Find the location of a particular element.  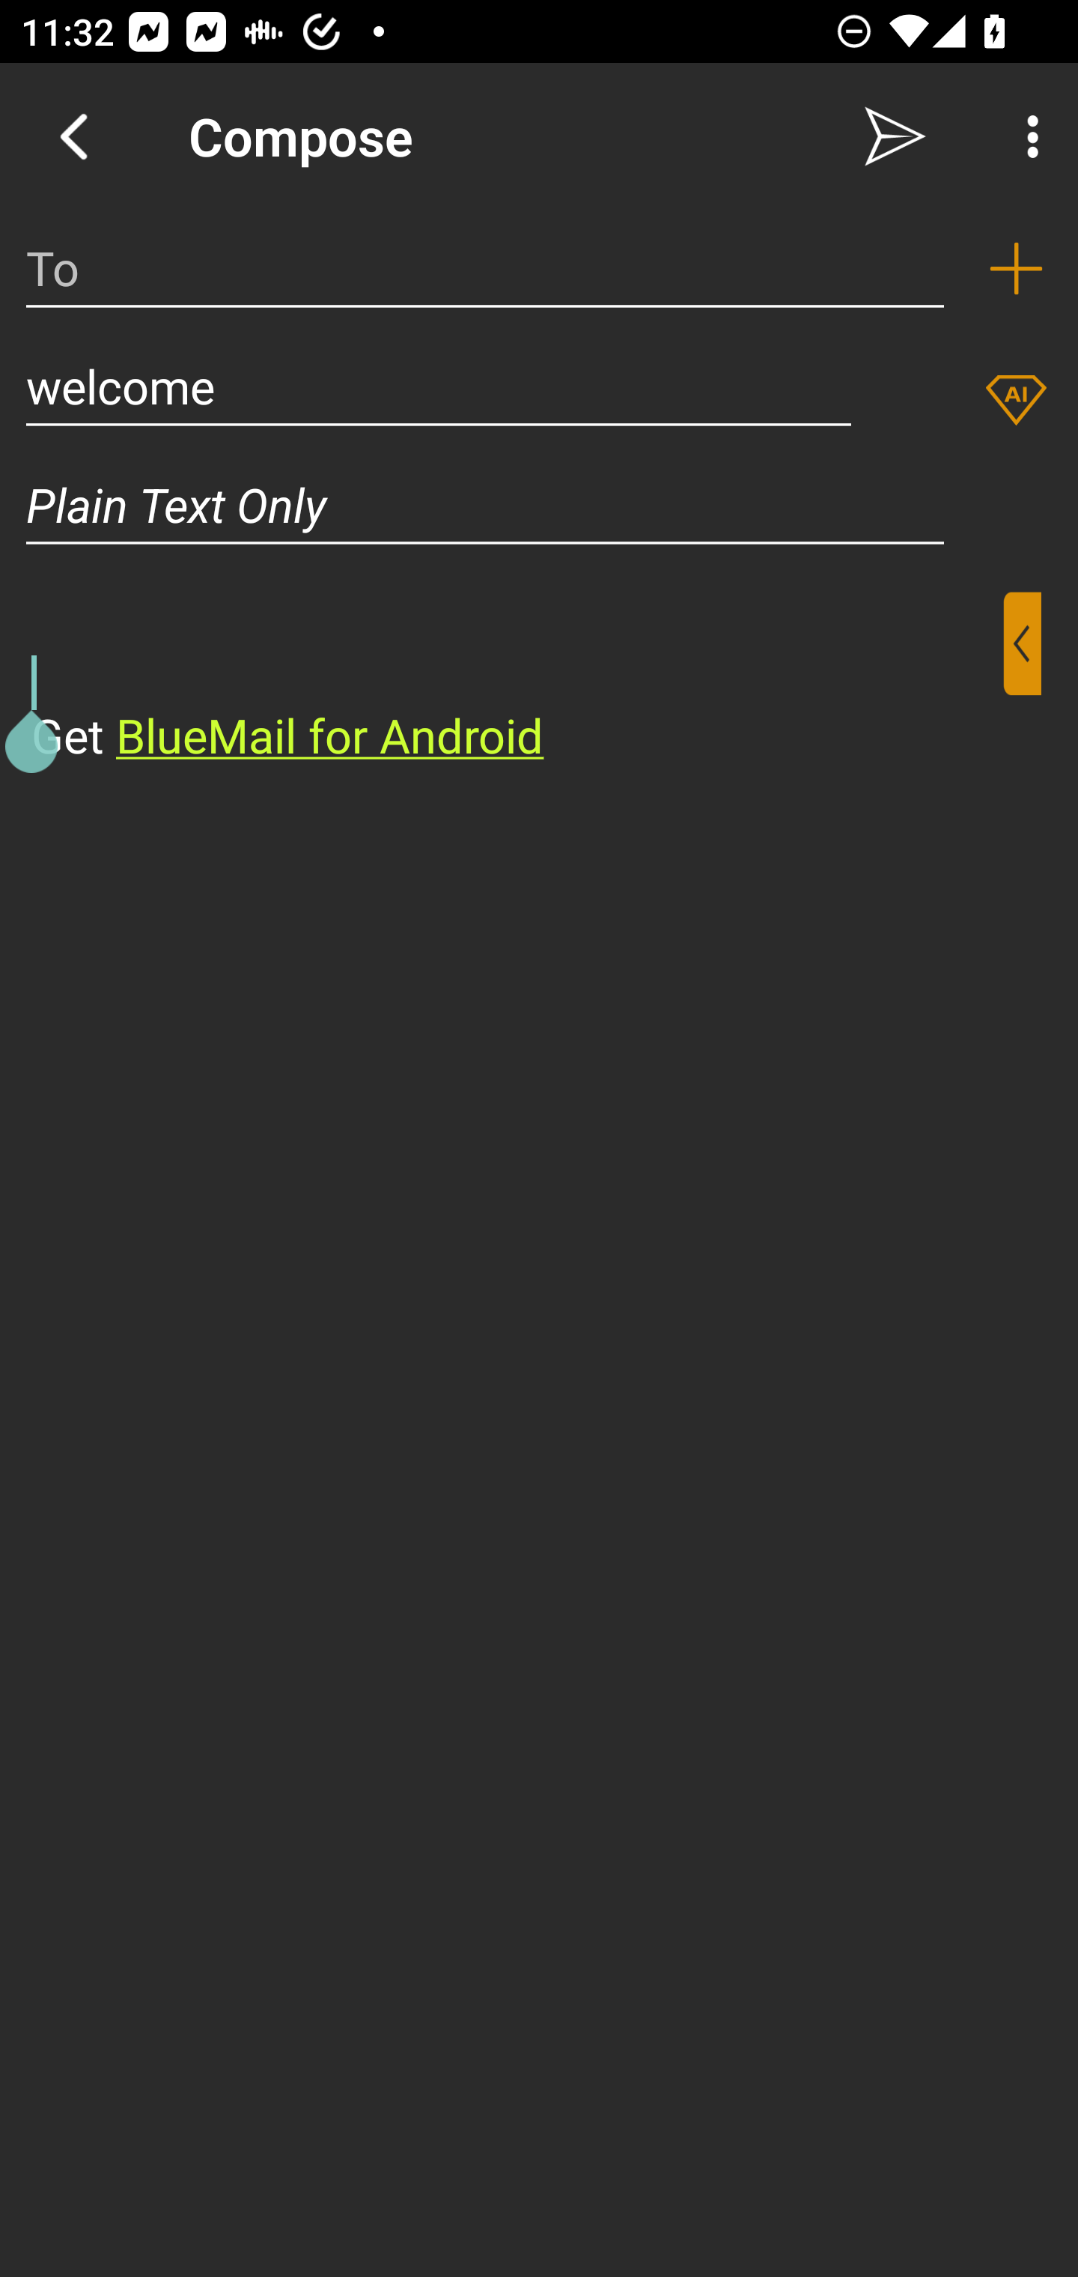

Add recipient (To) is located at coordinates (1016, 268).